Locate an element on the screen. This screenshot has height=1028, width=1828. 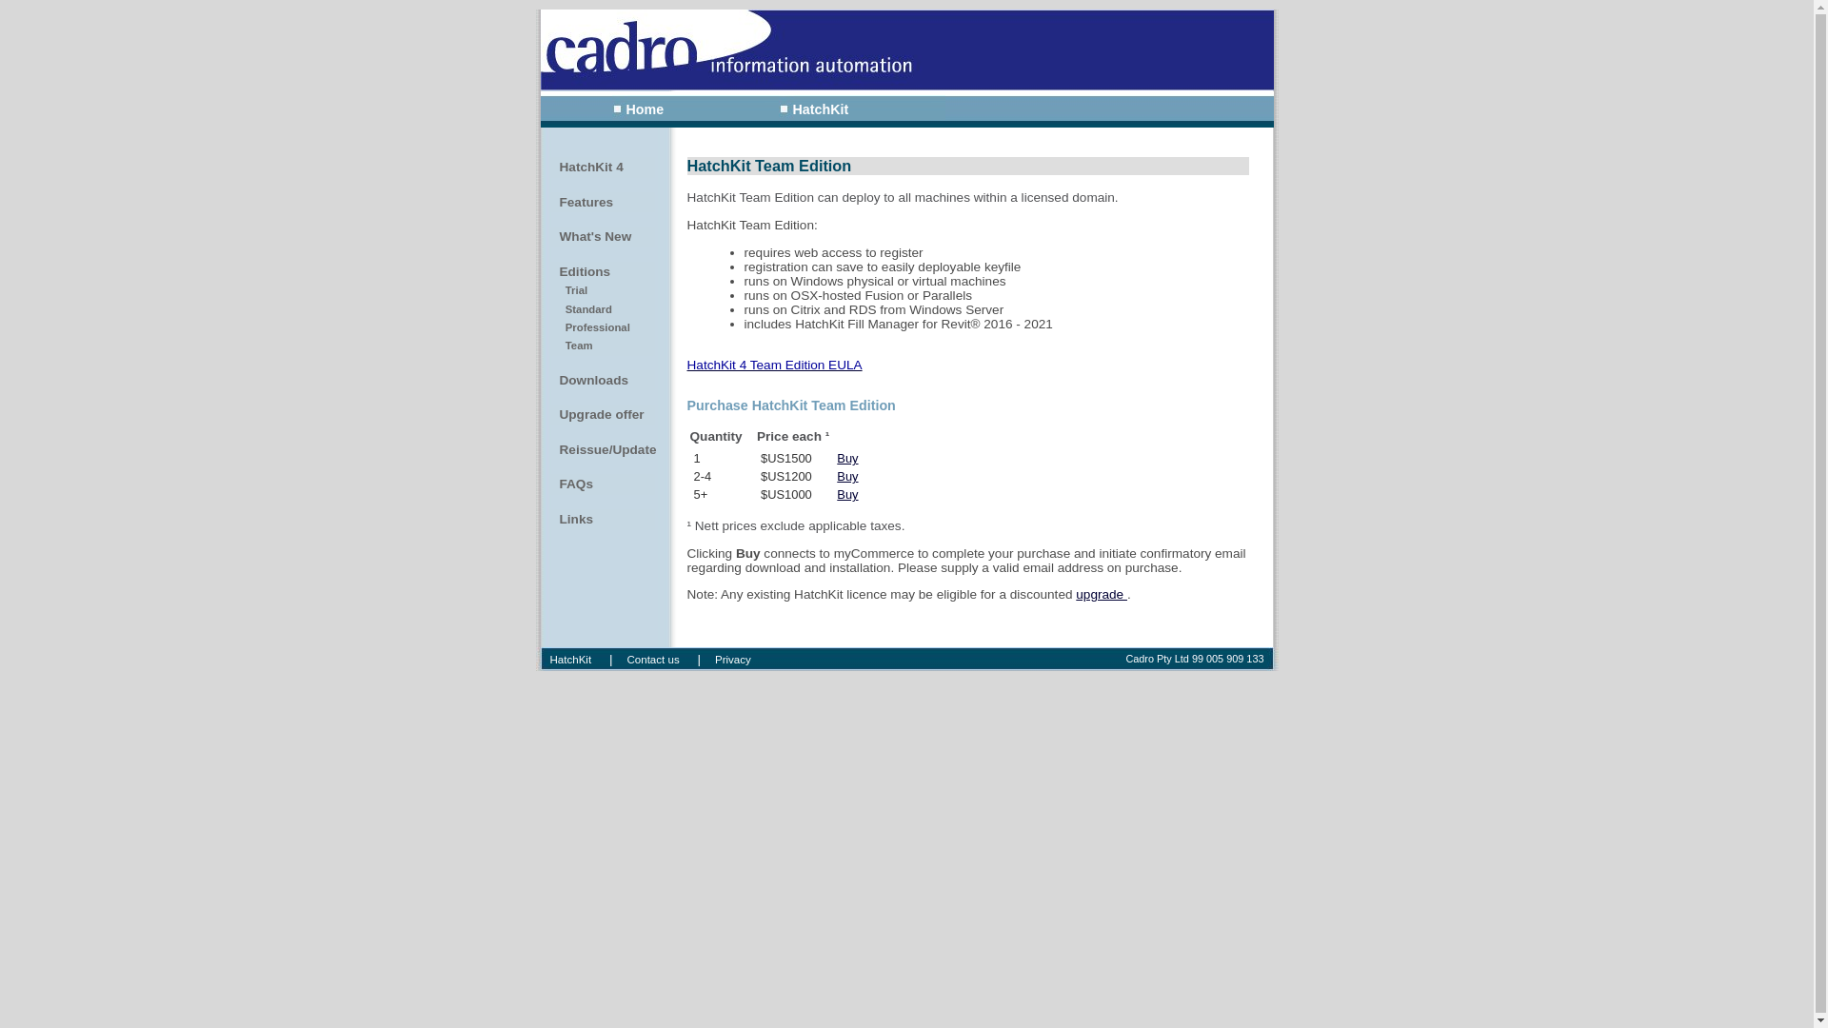
upgrade is located at coordinates (1102, 594).